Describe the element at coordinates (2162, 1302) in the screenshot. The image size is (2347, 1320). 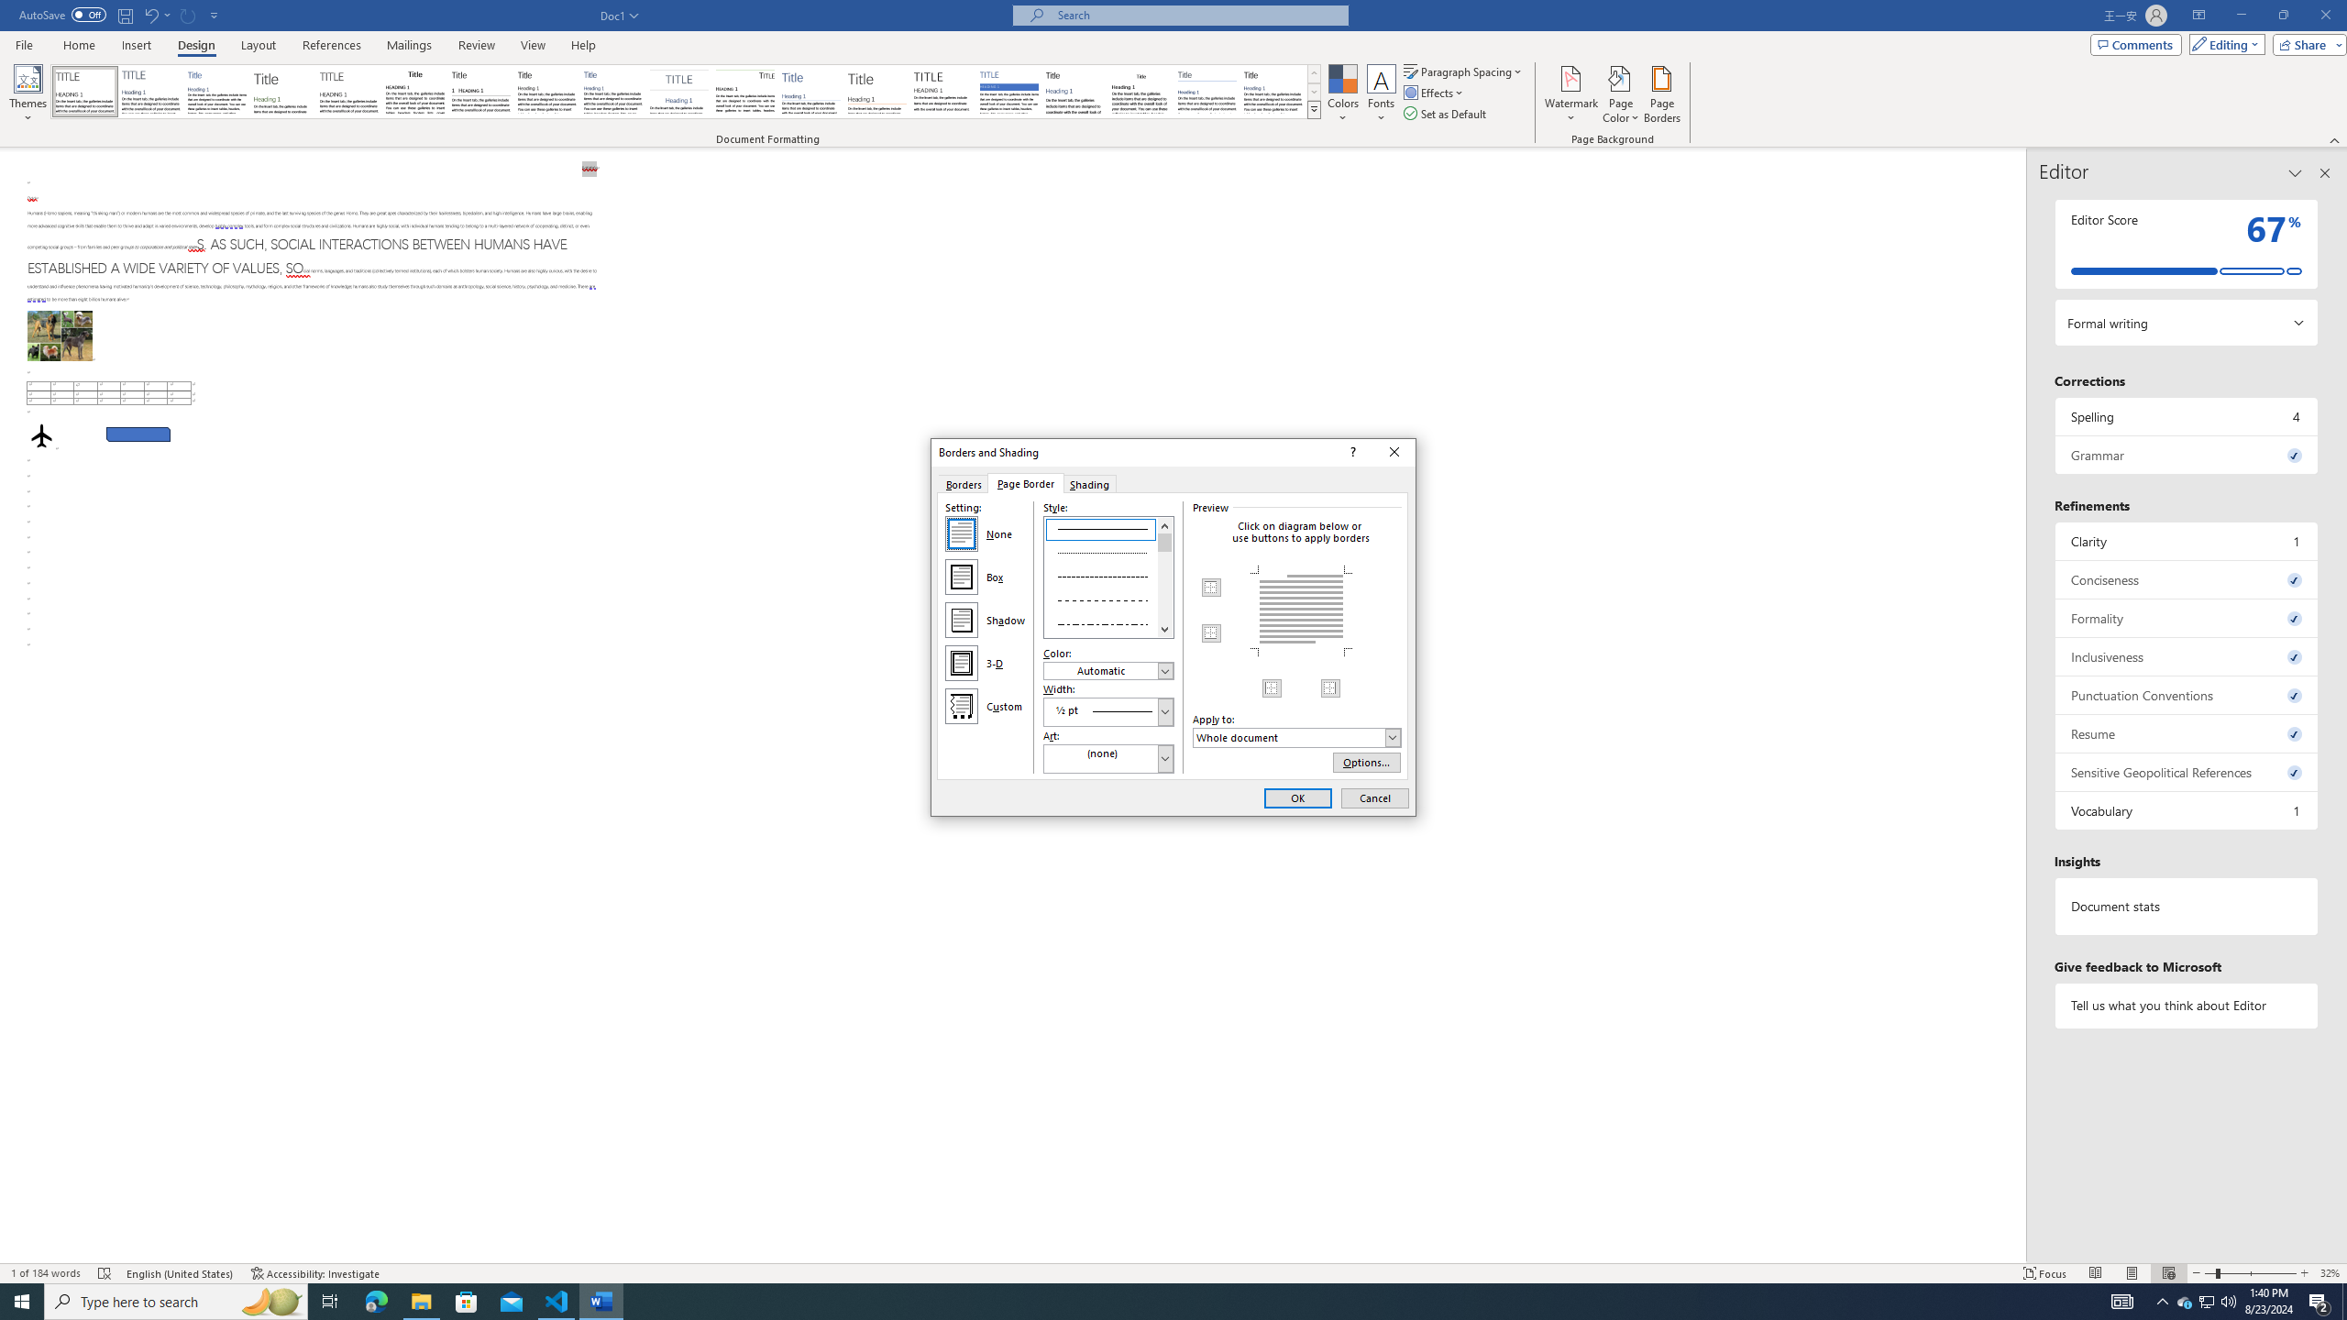
I see `Notification Chevron` at that location.